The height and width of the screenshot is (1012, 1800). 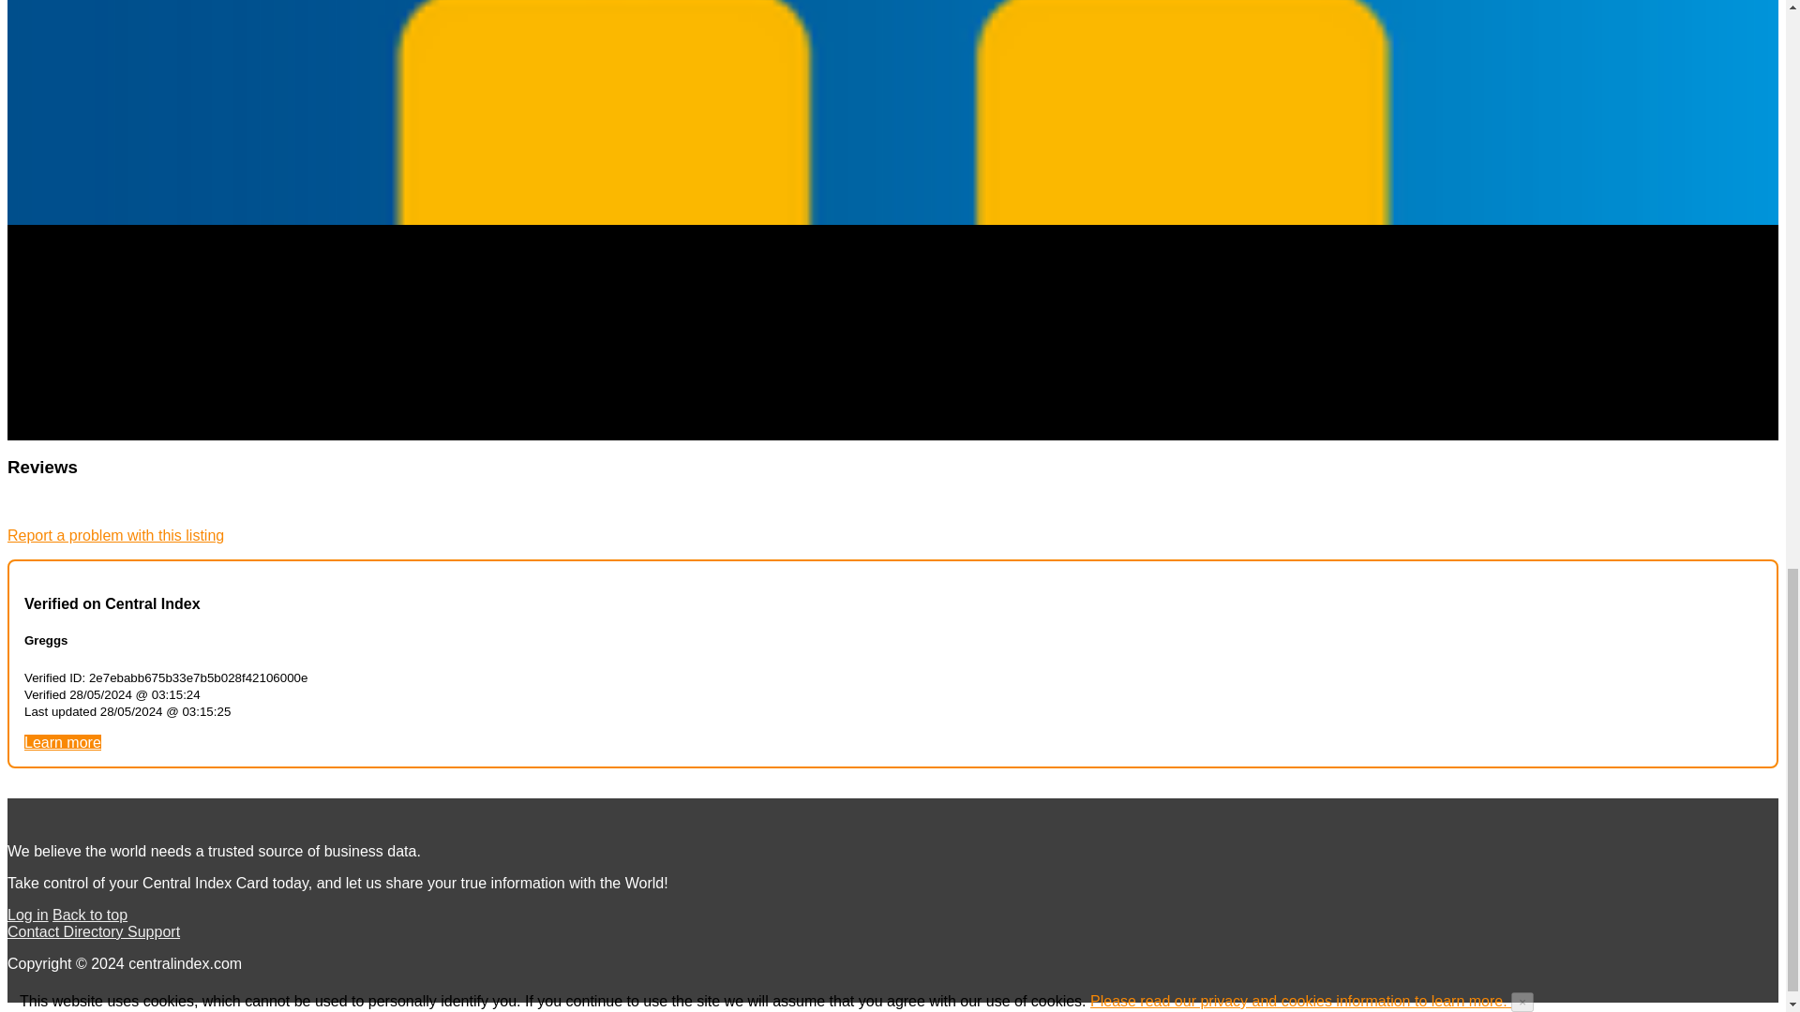 What do you see at coordinates (94, 931) in the screenshot?
I see `Contact Directory Support` at bounding box center [94, 931].